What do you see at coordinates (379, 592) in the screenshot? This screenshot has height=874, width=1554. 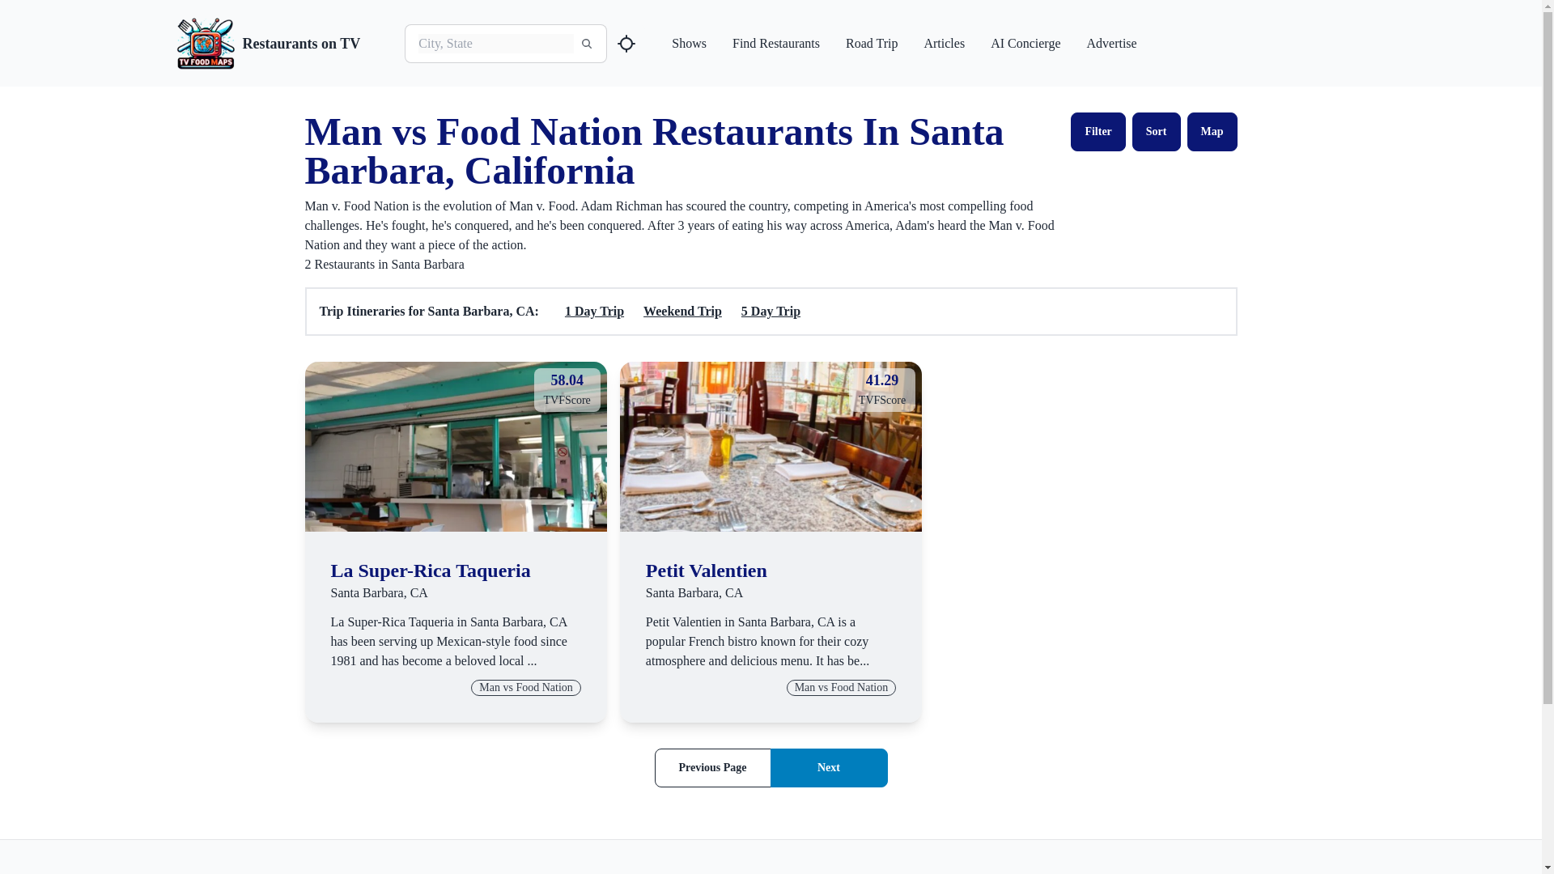 I see `Petit Valentien` at bounding box center [379, 592].